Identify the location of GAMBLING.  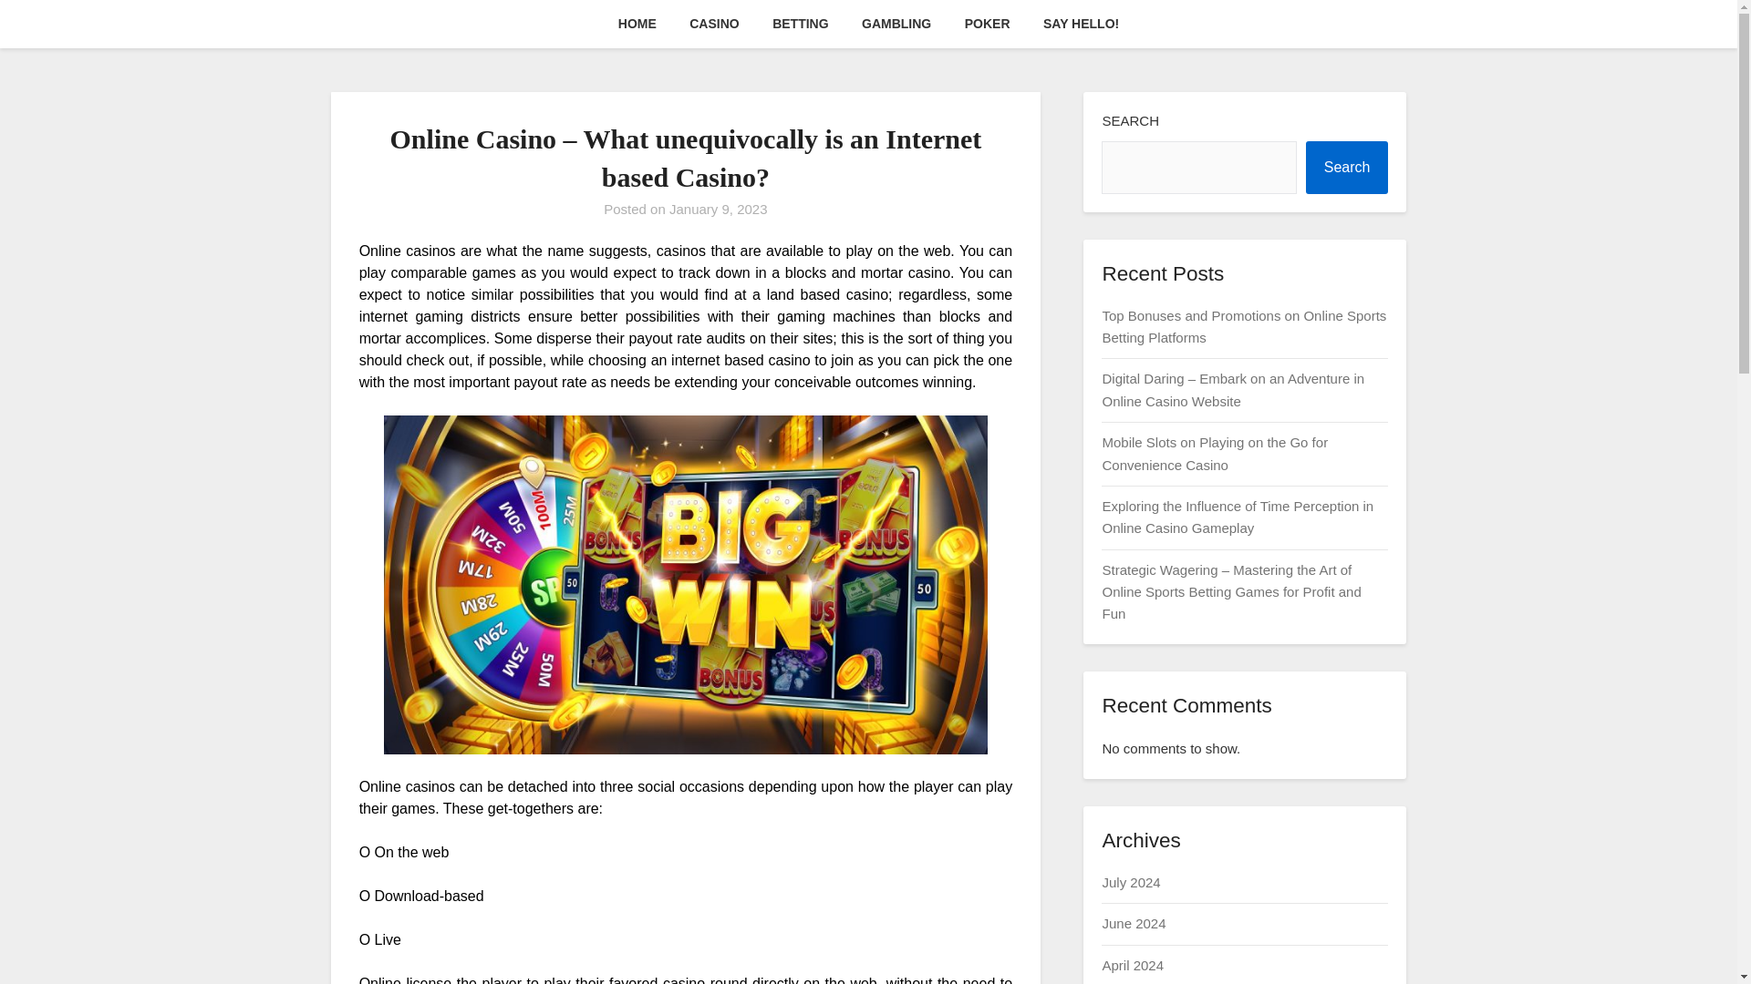
(896, 24).